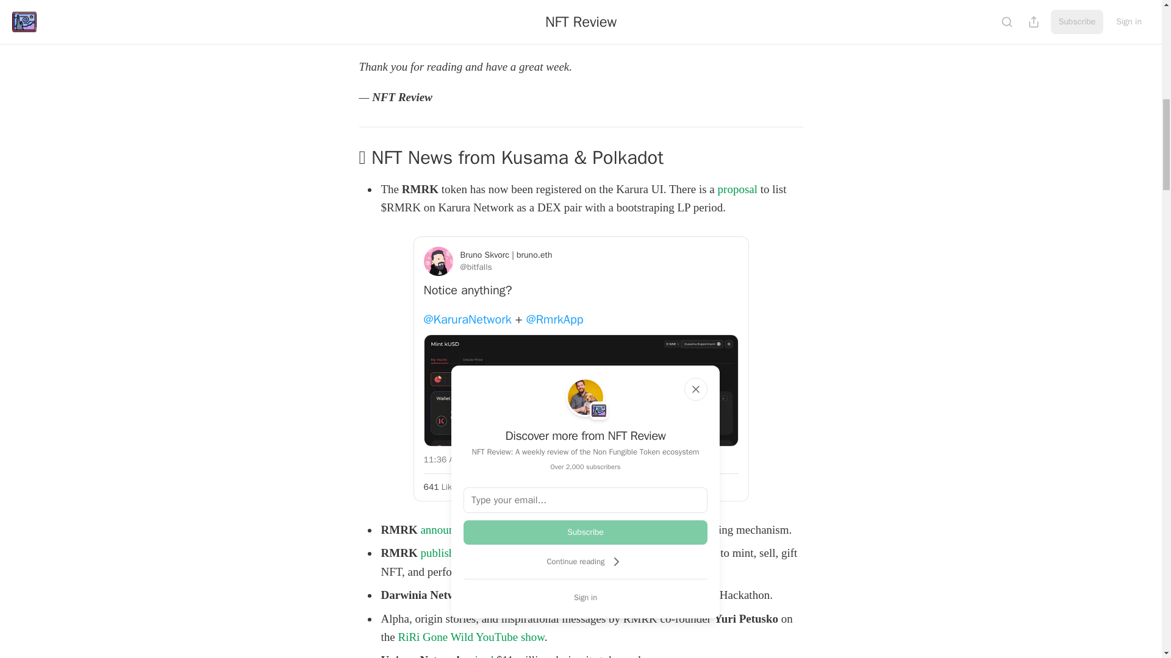  Describe the element at coordinates (471, 637) in the screenshot. I see `RiRi Gone Wild YouTube show` at that location.